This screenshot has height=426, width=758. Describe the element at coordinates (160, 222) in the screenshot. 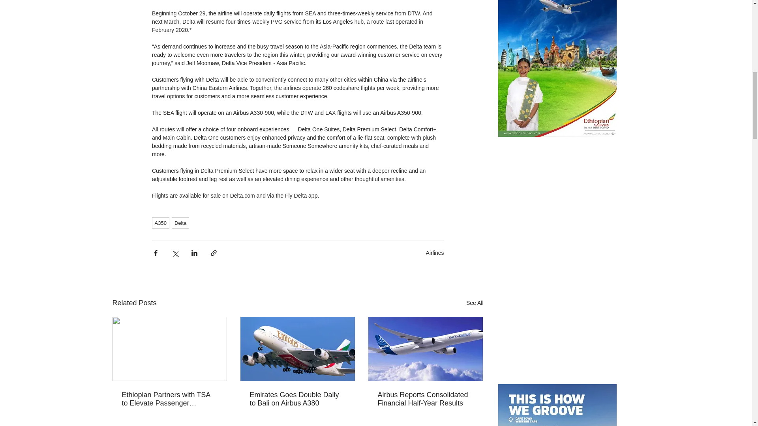

I see `A350` at that location.